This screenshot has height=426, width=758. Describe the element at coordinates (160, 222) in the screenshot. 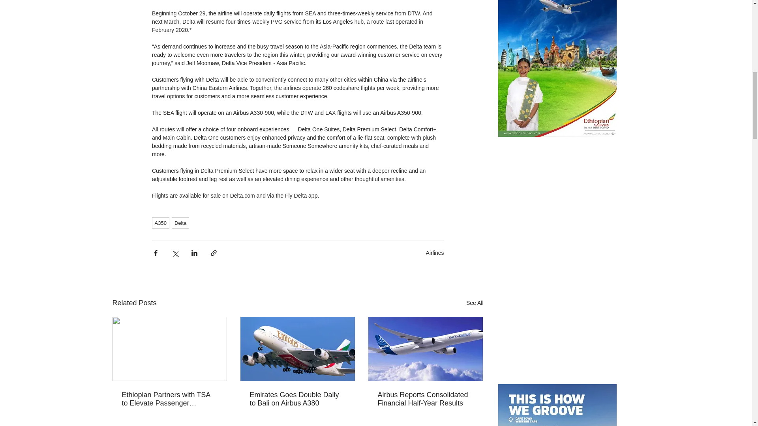

I see `A350` at that location.